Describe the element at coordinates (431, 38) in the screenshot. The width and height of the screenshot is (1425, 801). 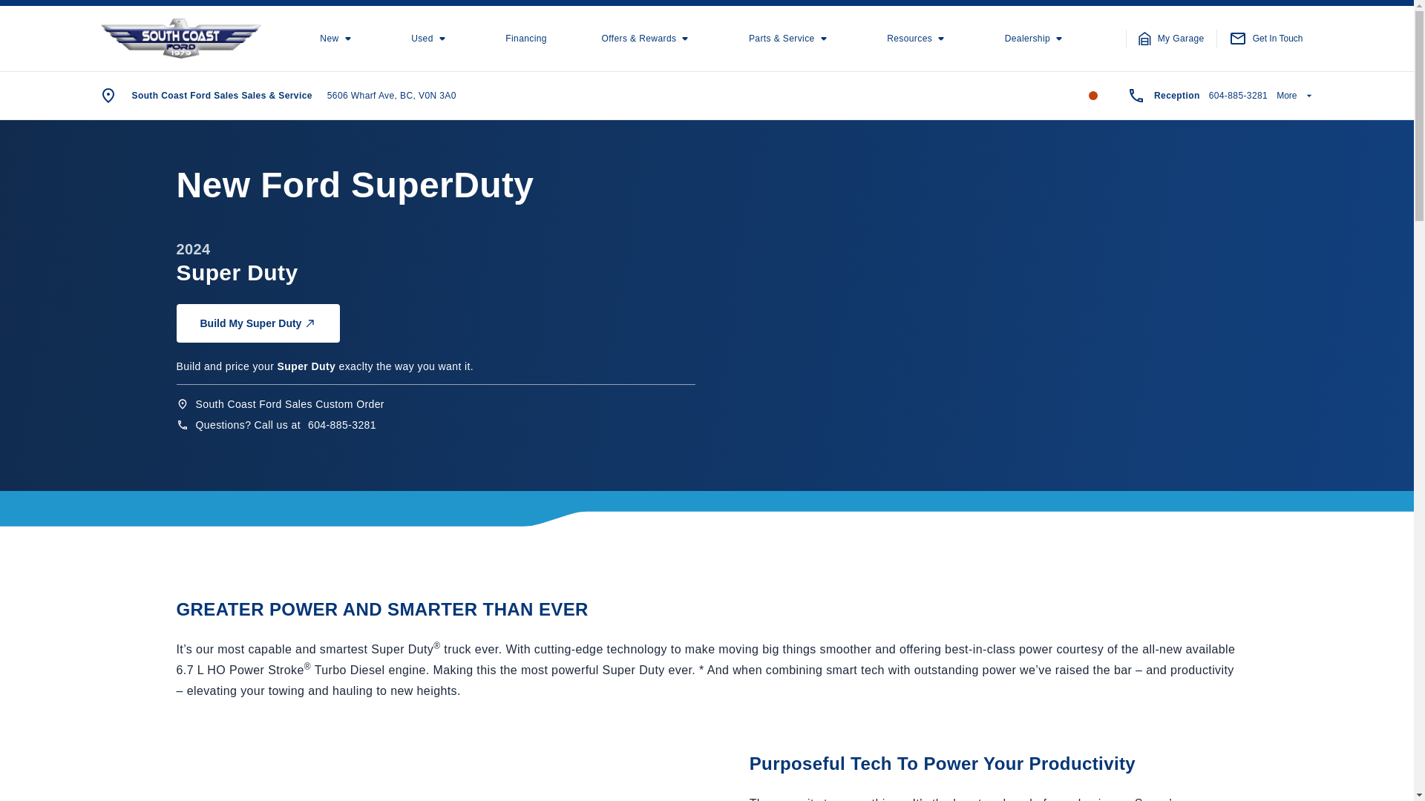
I see `Used` at that location.